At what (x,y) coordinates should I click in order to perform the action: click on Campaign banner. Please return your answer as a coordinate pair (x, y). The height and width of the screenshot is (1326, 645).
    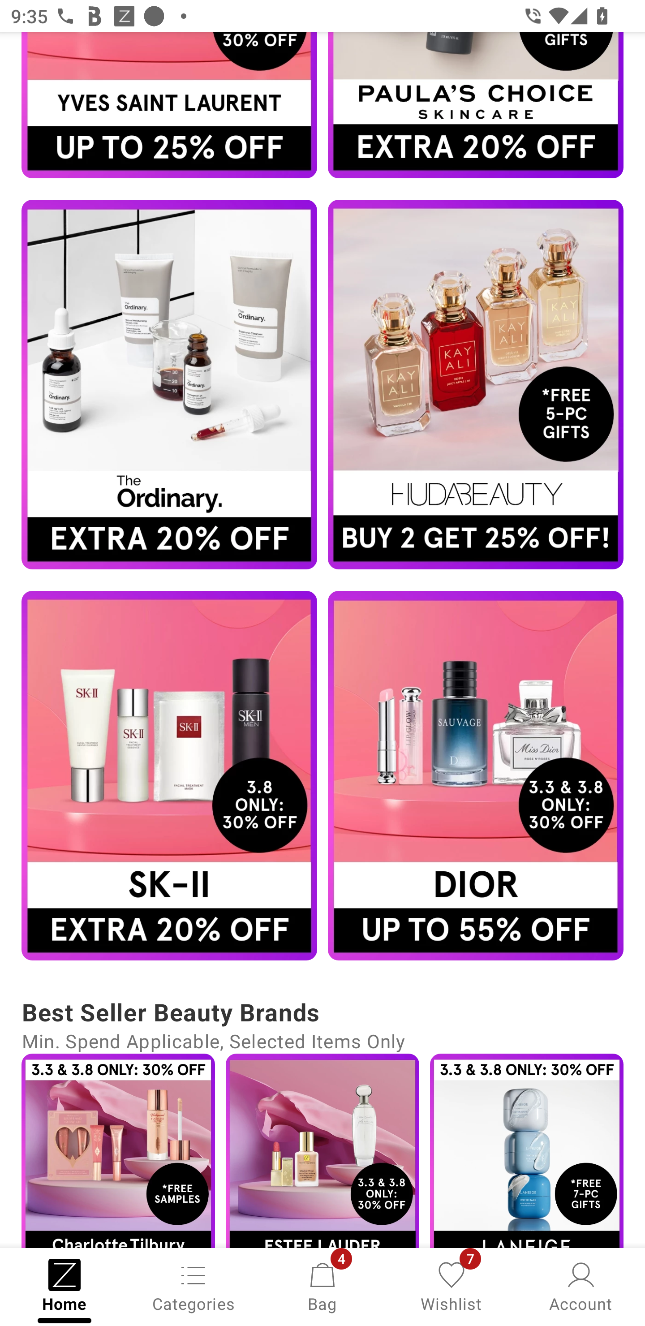
    Looking at the image, I should click on (169, 384).